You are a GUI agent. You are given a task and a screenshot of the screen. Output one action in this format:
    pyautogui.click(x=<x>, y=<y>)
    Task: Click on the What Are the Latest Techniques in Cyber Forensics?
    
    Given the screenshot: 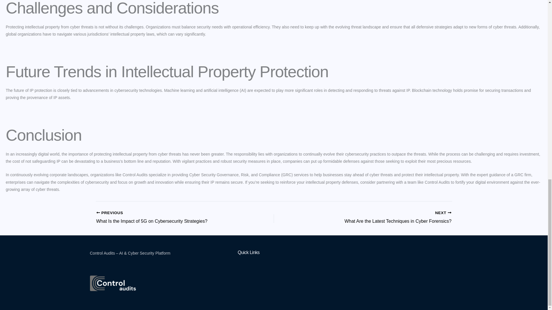 What is the action you would take?
    pyautogui.click(x=167, y=218)
    